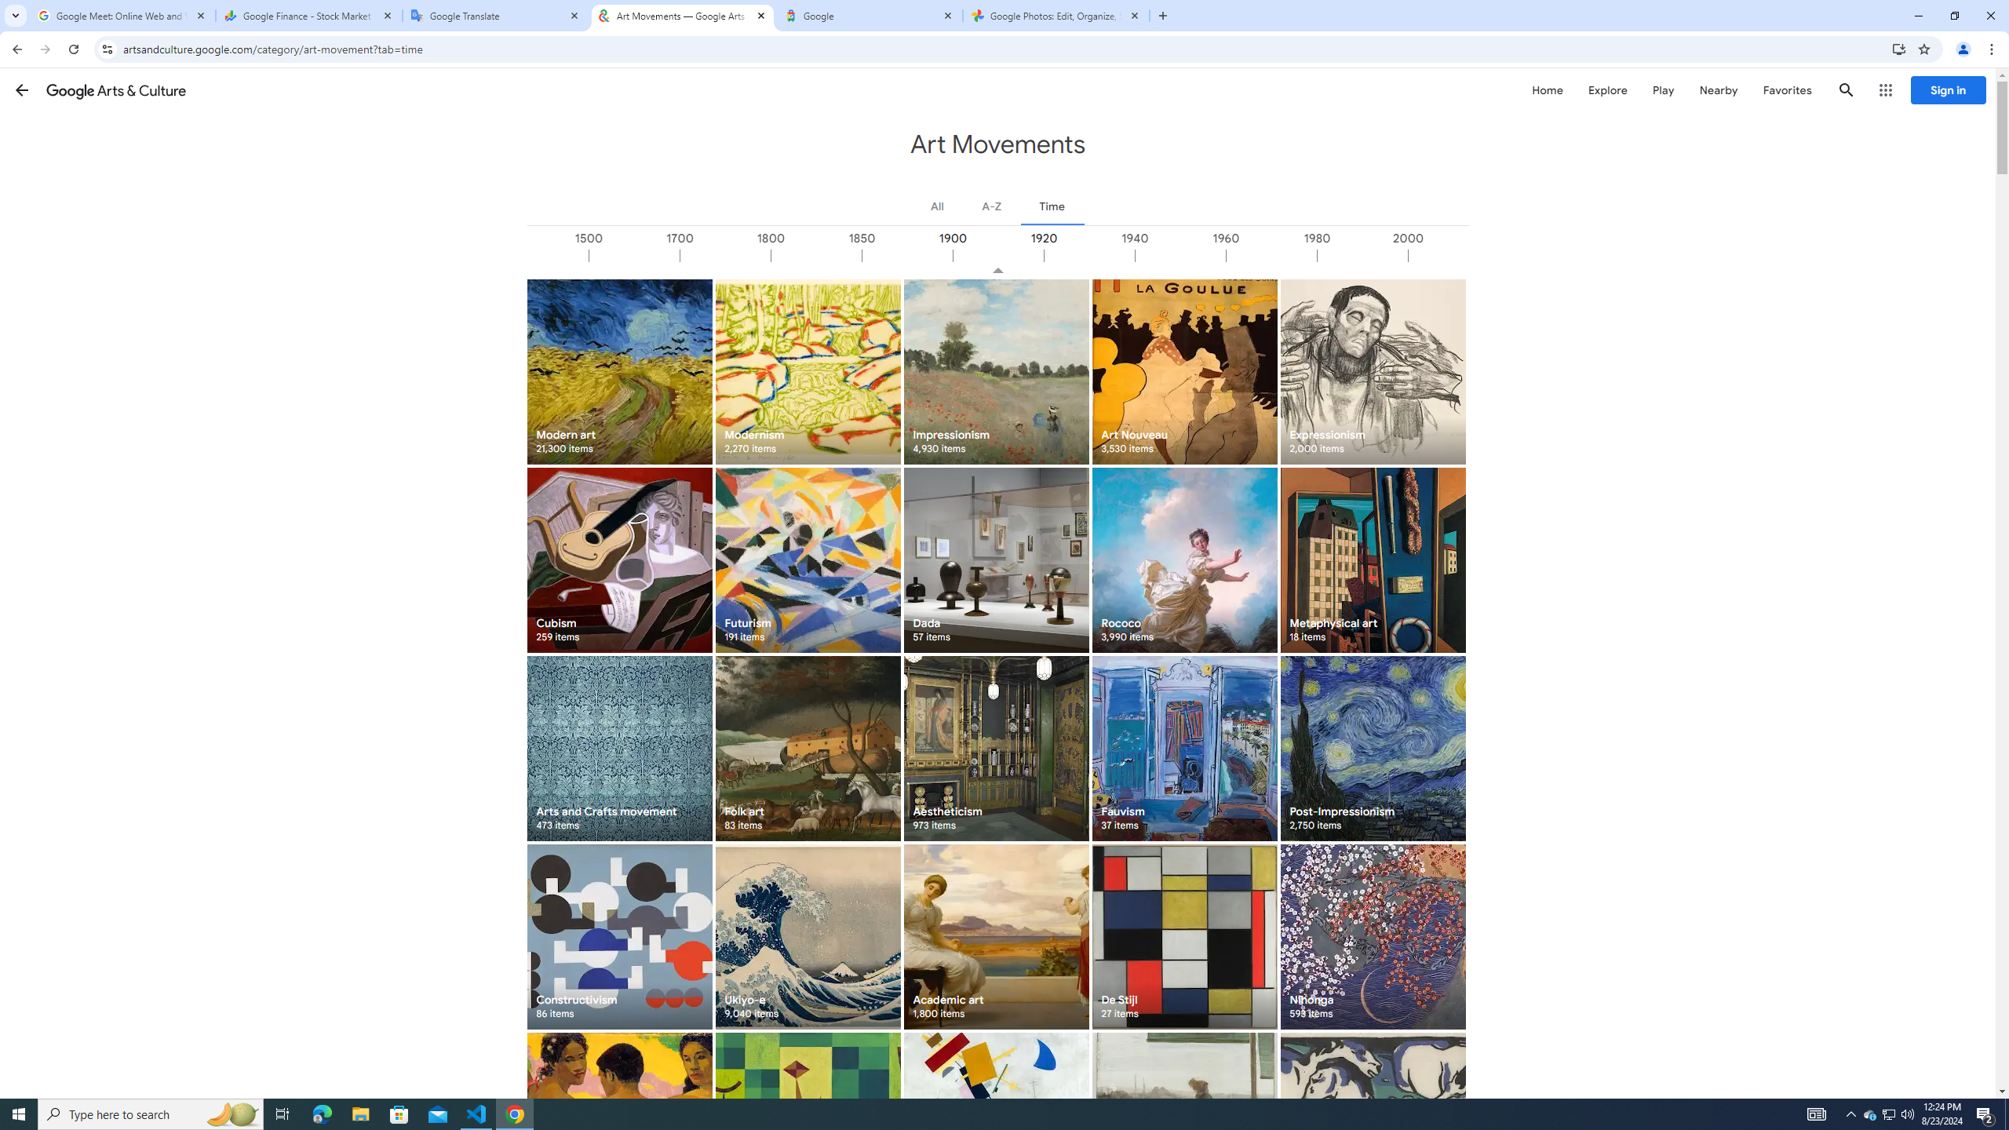 This screenshot has height=1130, width=2009. Describe the element at coordinates (634, 256) in the screenshot. I see `1500` at that location.